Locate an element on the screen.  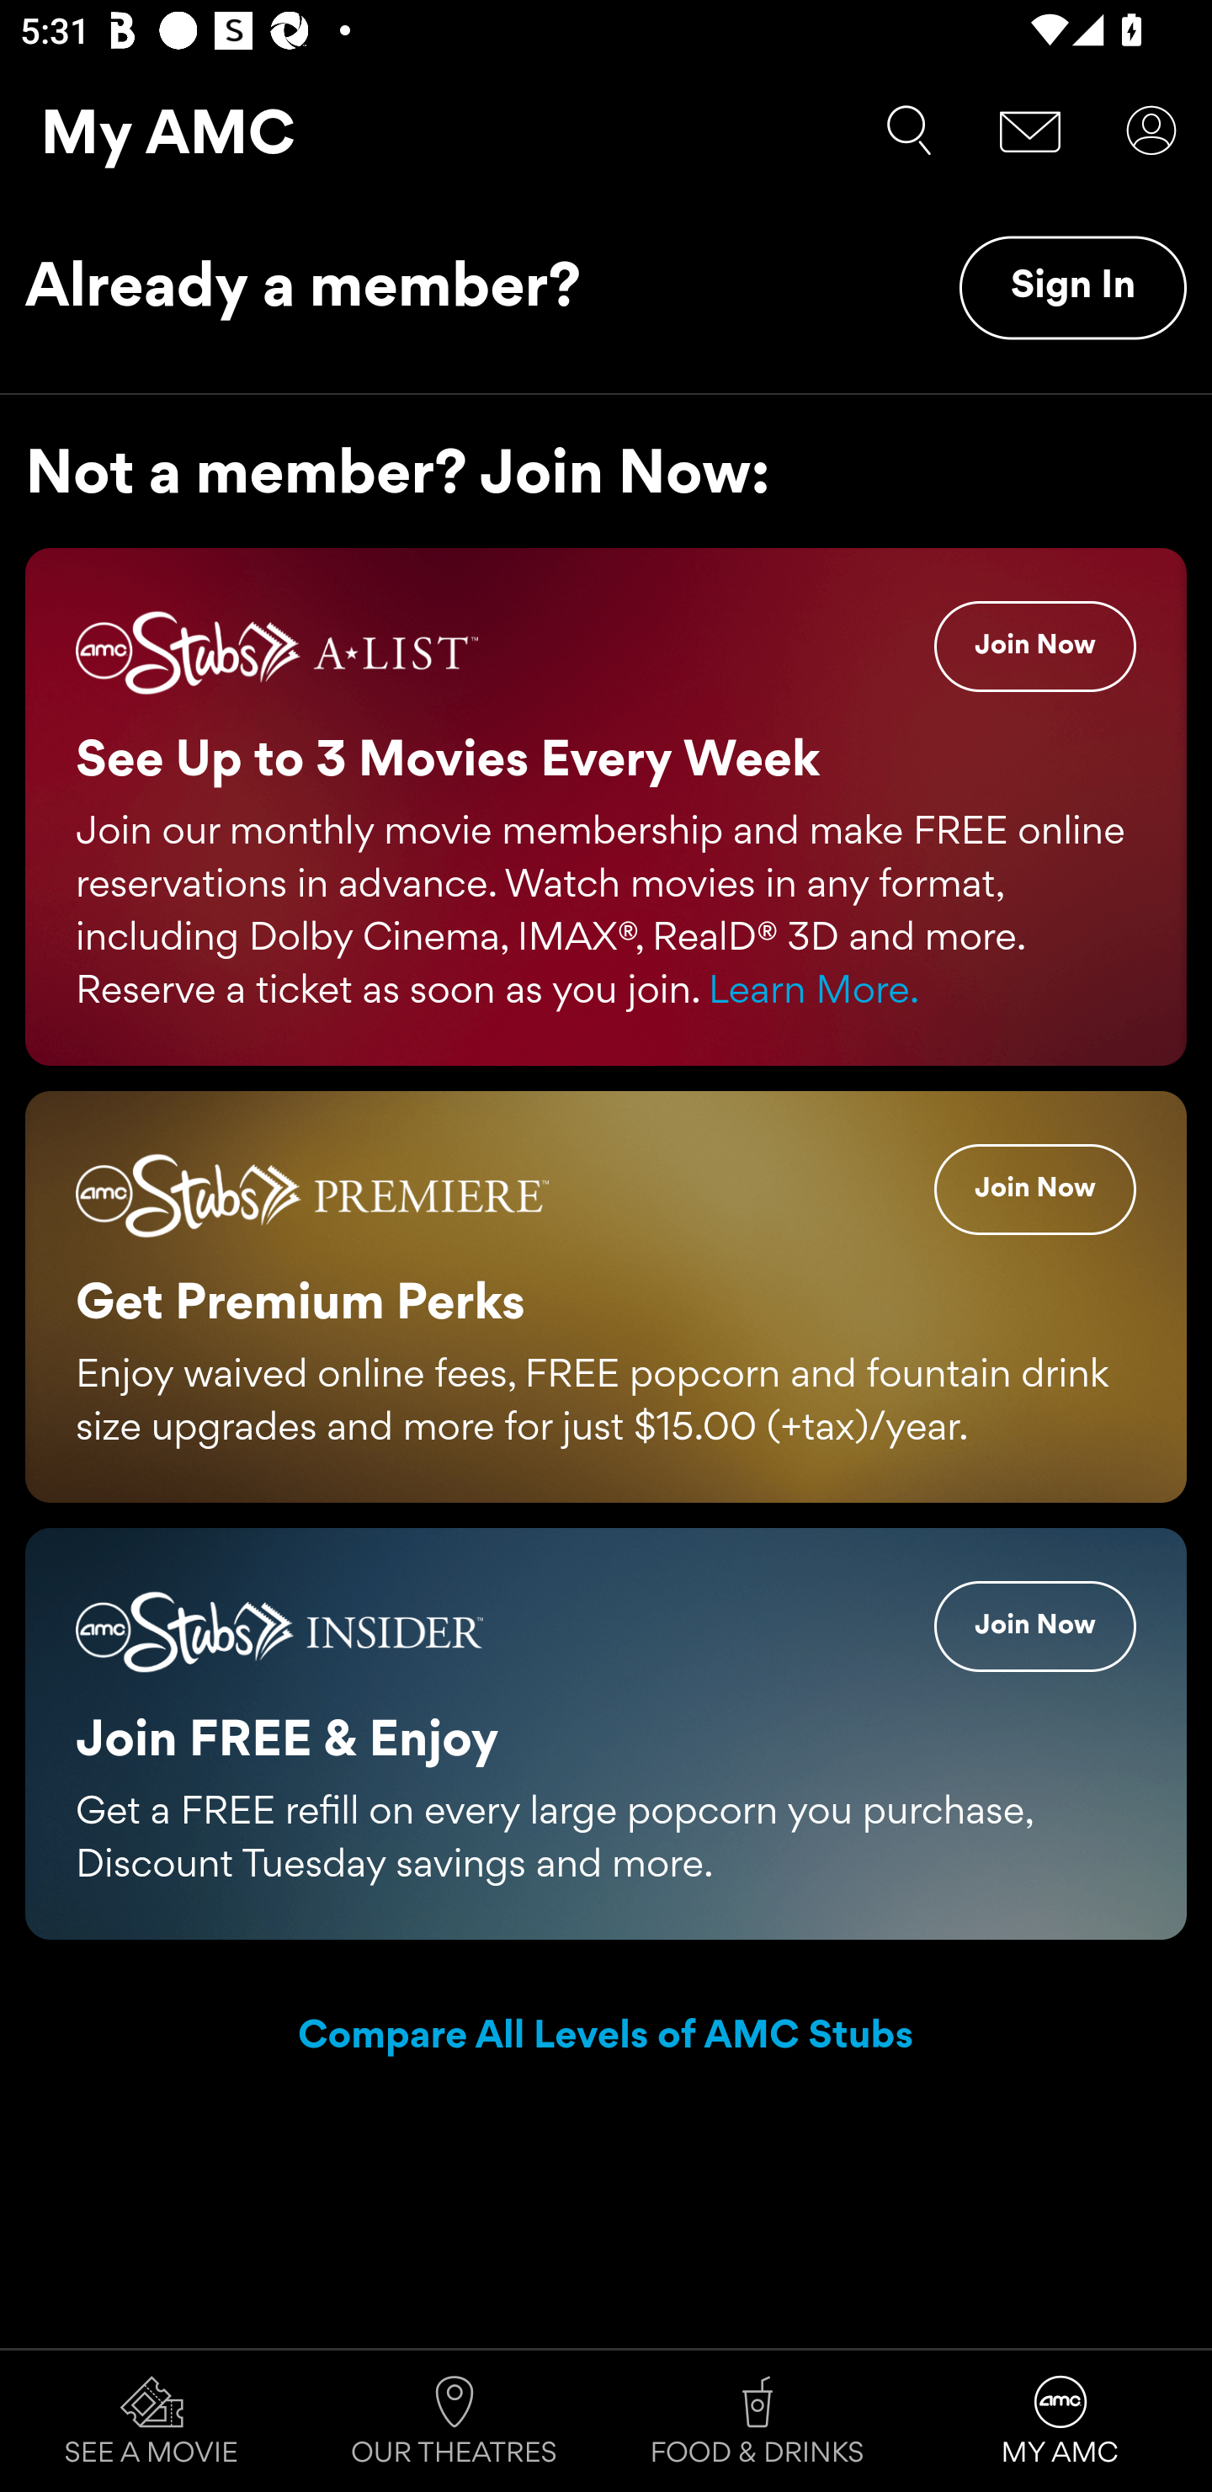
SEE A MOVIE
Tab 1 of 4 is located at coordinates (151, 2421).